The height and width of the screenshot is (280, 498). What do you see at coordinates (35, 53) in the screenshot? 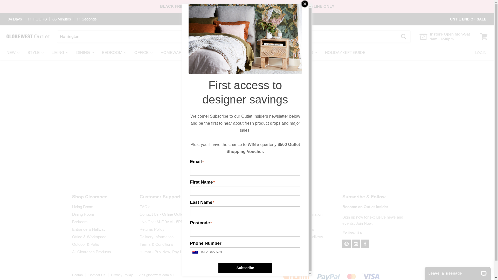
I see `STYLE` at bounding box center [35, 53].